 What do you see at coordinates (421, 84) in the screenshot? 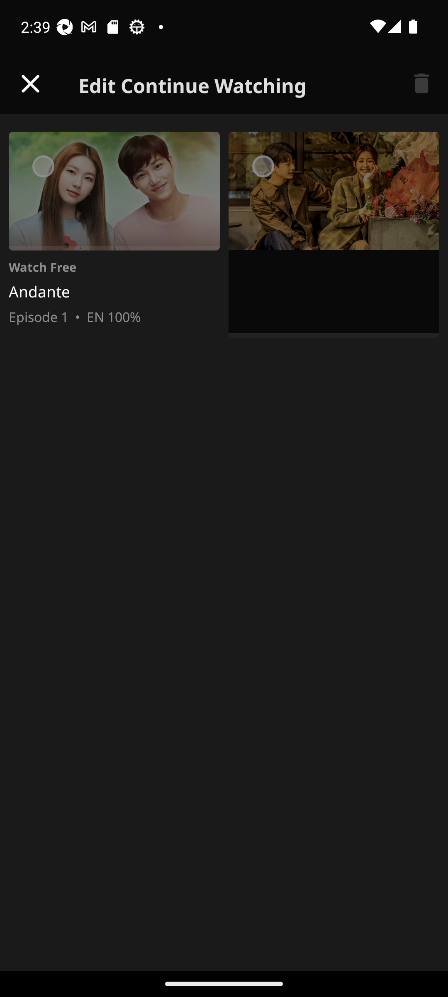
I see `EDIT` at bounding box center [421, 84].